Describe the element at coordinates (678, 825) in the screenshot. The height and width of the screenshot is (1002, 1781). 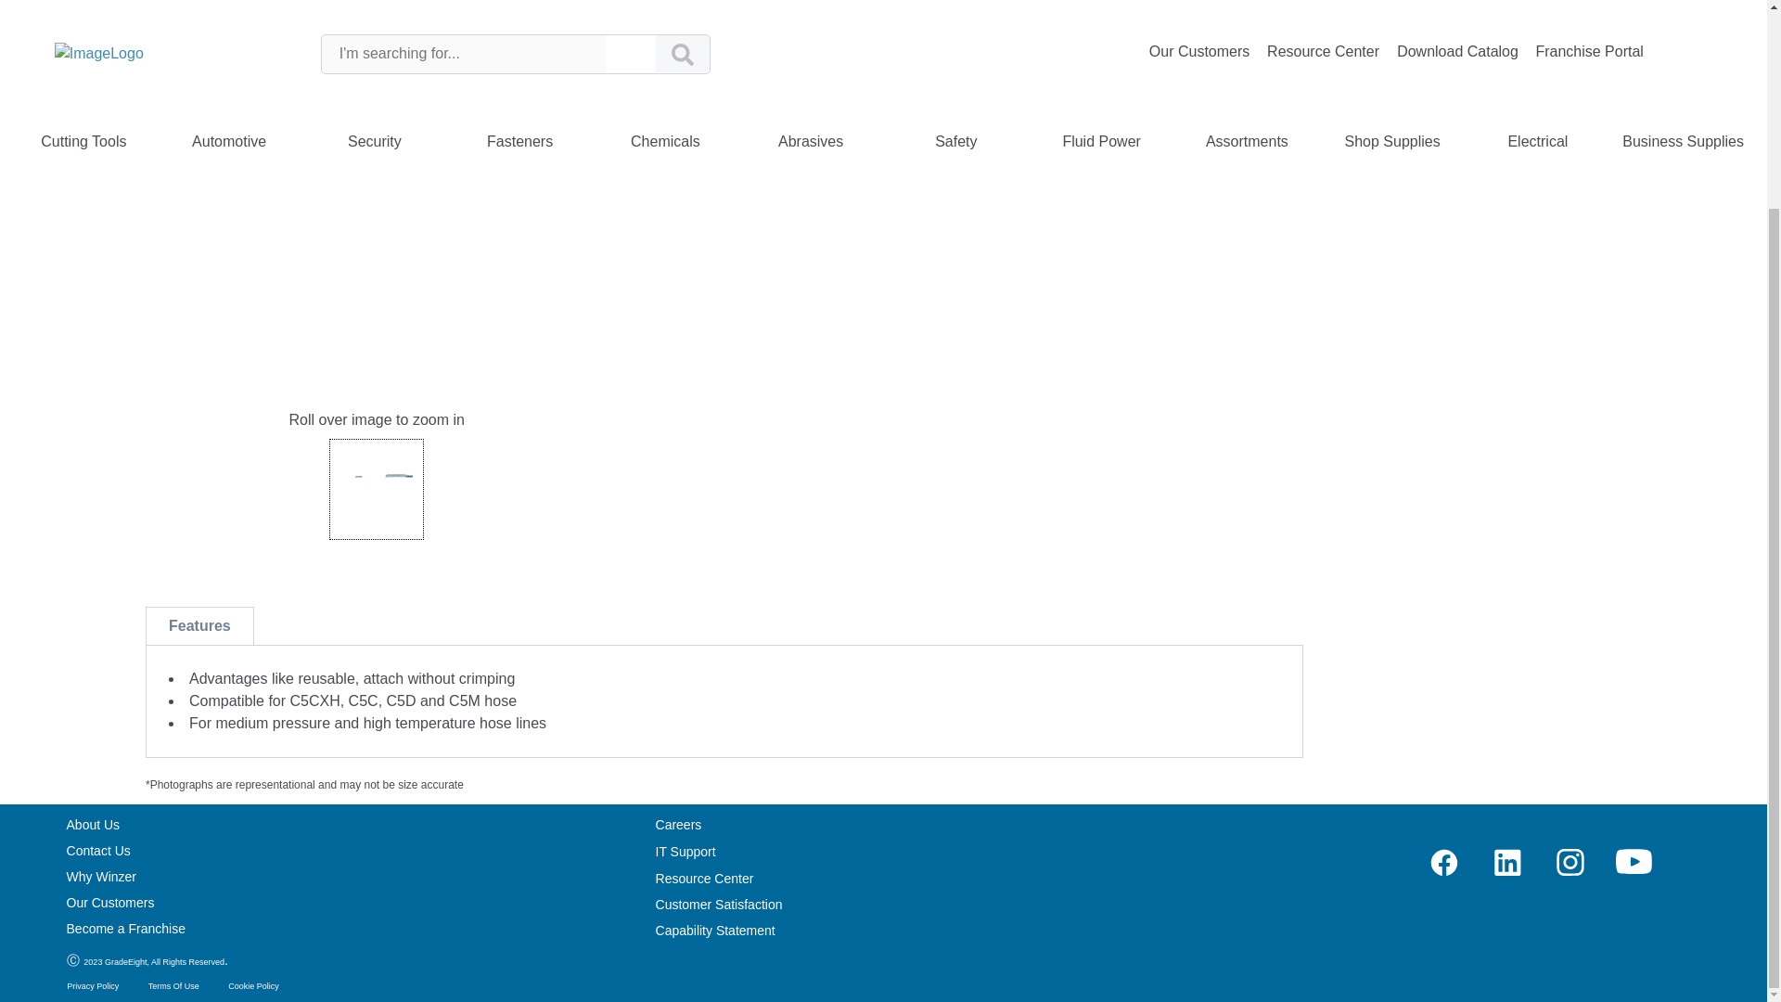
I see `Careers` at that location.